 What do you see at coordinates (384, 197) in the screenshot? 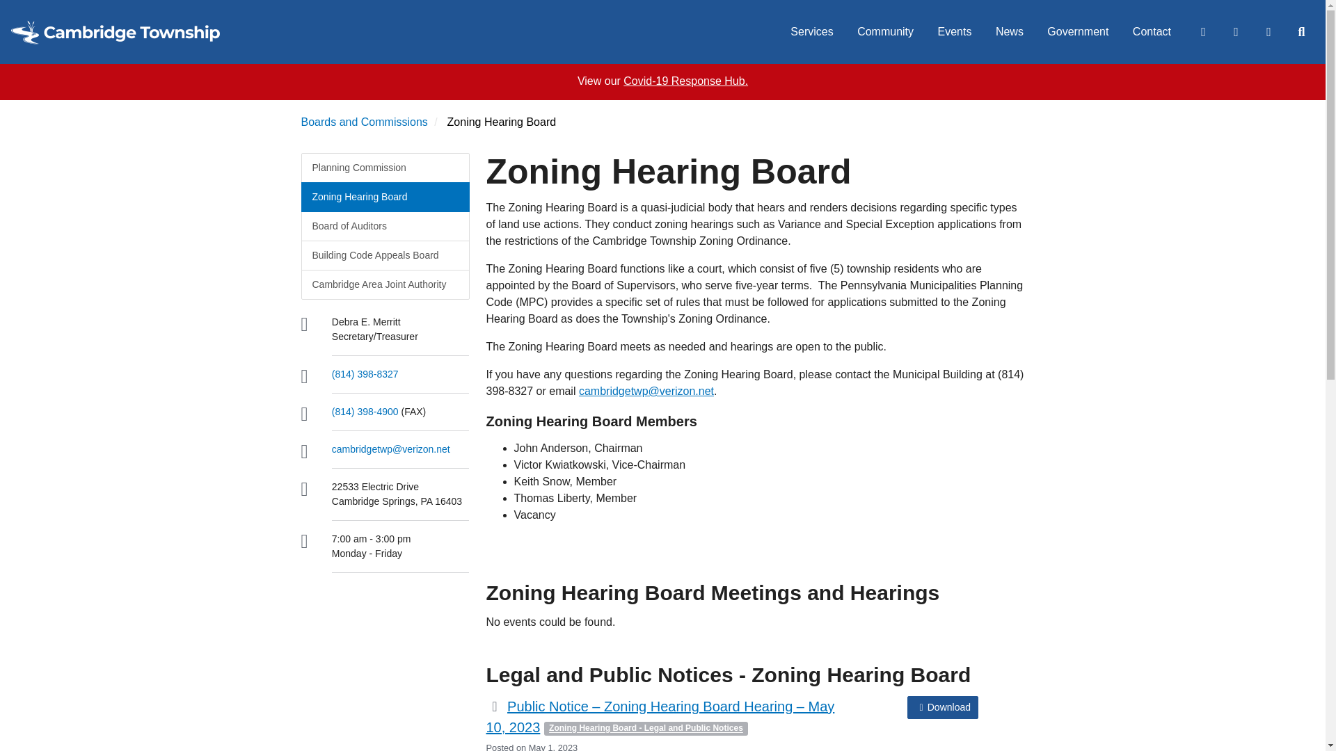
I see `Zoning Hearing Board` at bounding box center [384, 197].